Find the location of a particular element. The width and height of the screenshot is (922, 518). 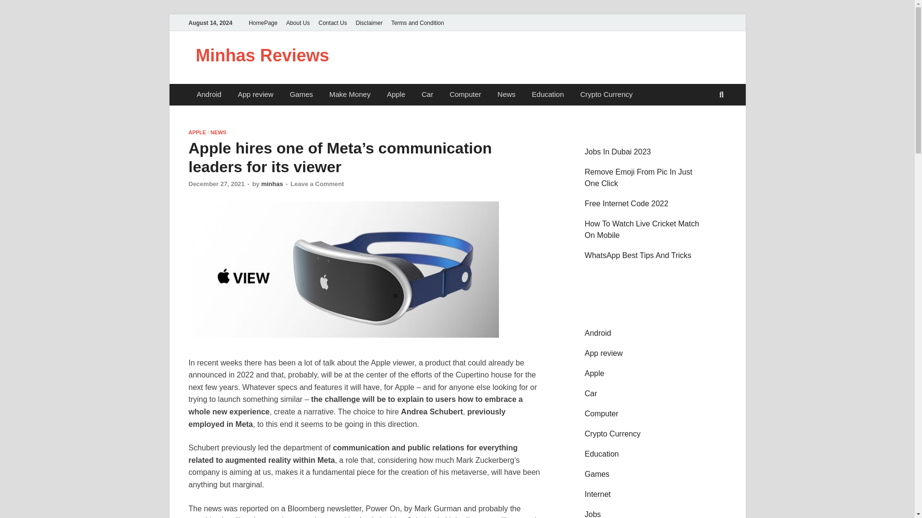

News is located at coordinates (506, 94).